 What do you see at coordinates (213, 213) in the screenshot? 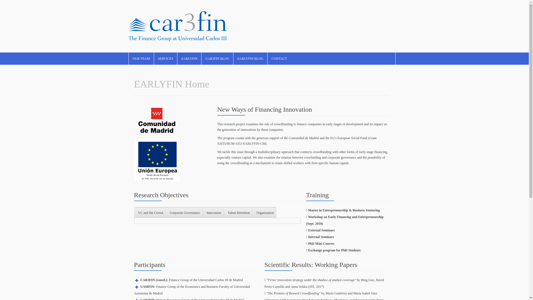
I see `  Innovation` at bounding box center [213, 213].